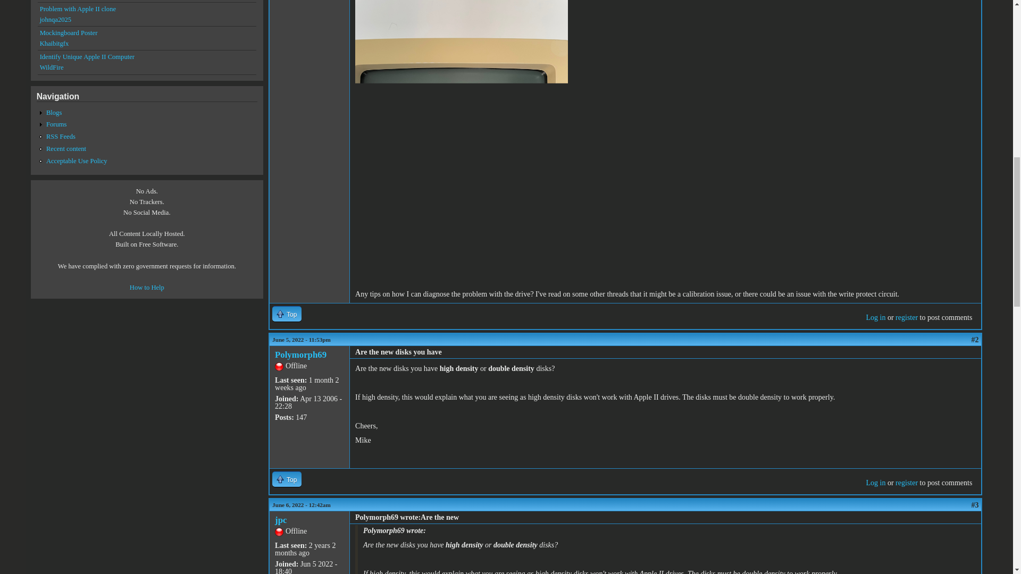 This screenshot has width=1021, height=574. What do you see at coordinates (424, 14) in the screenshot?
I see `VSDrive-REQUIRES-64K.jpeg` at bounding box center [424, 14].